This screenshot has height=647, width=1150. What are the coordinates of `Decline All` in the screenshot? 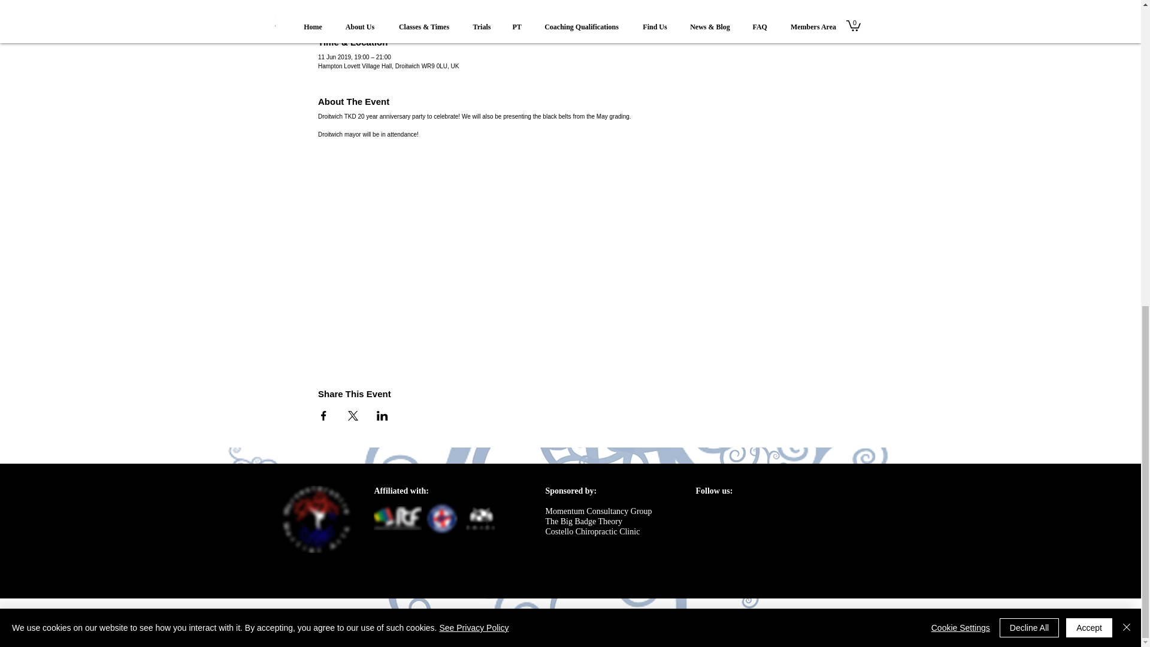 It's located at (1029, 48).